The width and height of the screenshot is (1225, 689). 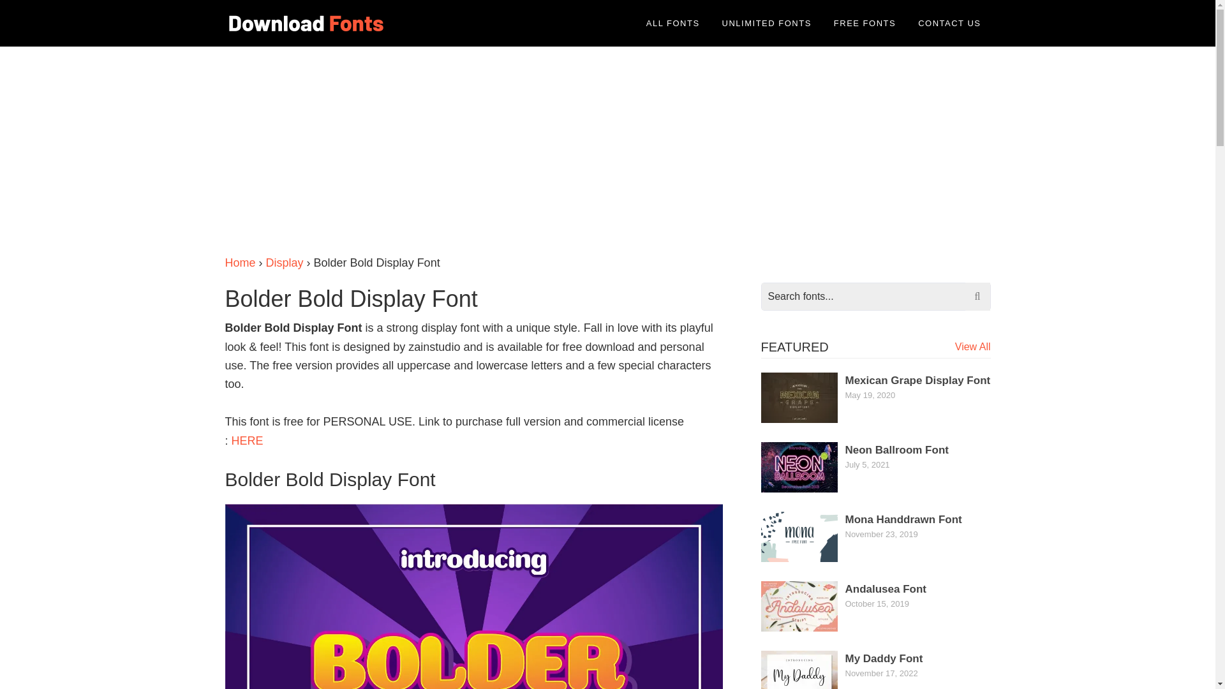 I want to click on HERE, so click(x=247, y=440).